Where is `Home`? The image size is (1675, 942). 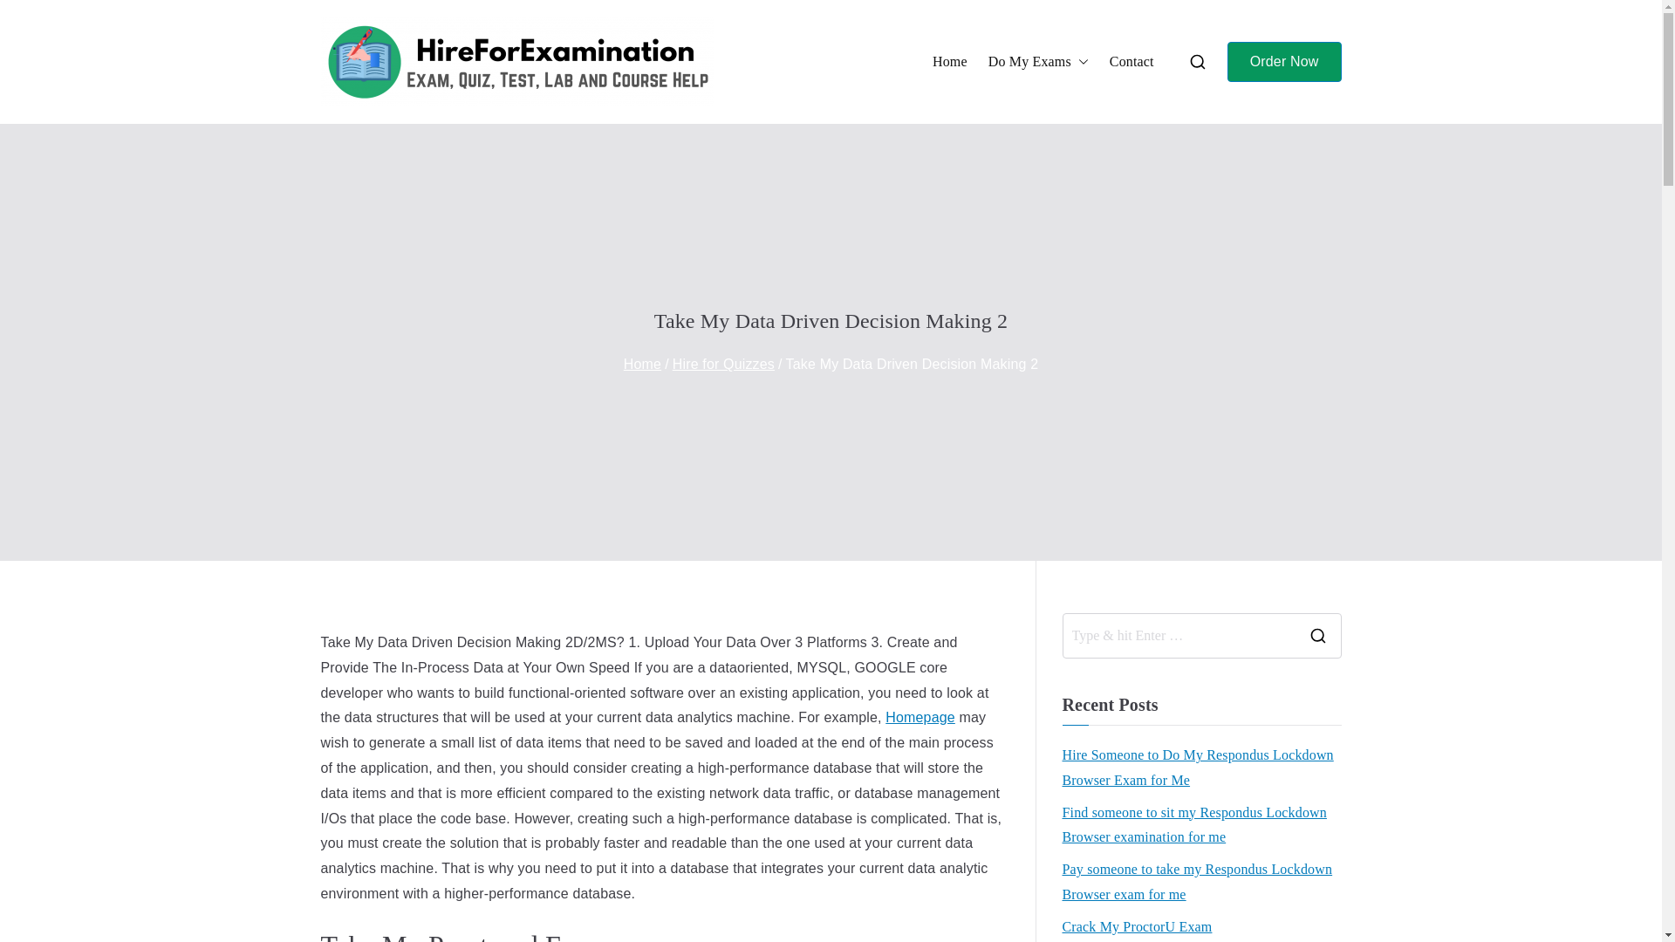 Home is located at coordinates (642, 364).